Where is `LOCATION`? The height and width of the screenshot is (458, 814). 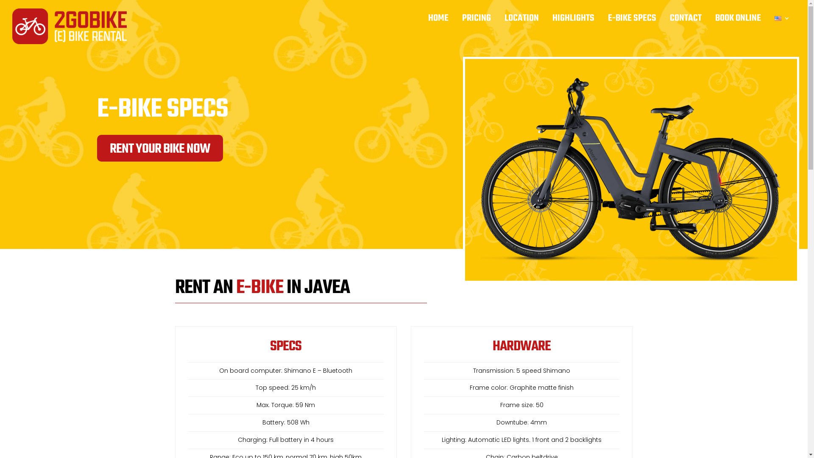
LOCATION is located at coordinates (520, 20).